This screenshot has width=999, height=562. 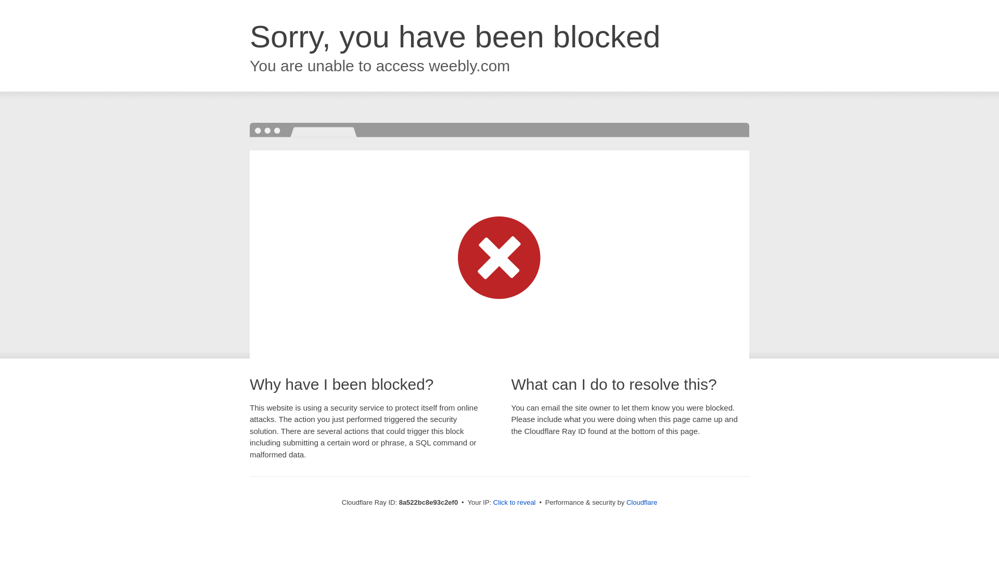 What do you see at coordinates (642, 502) in the screenshot?
I see `Cloudflare` at bounding box center [642, 502].